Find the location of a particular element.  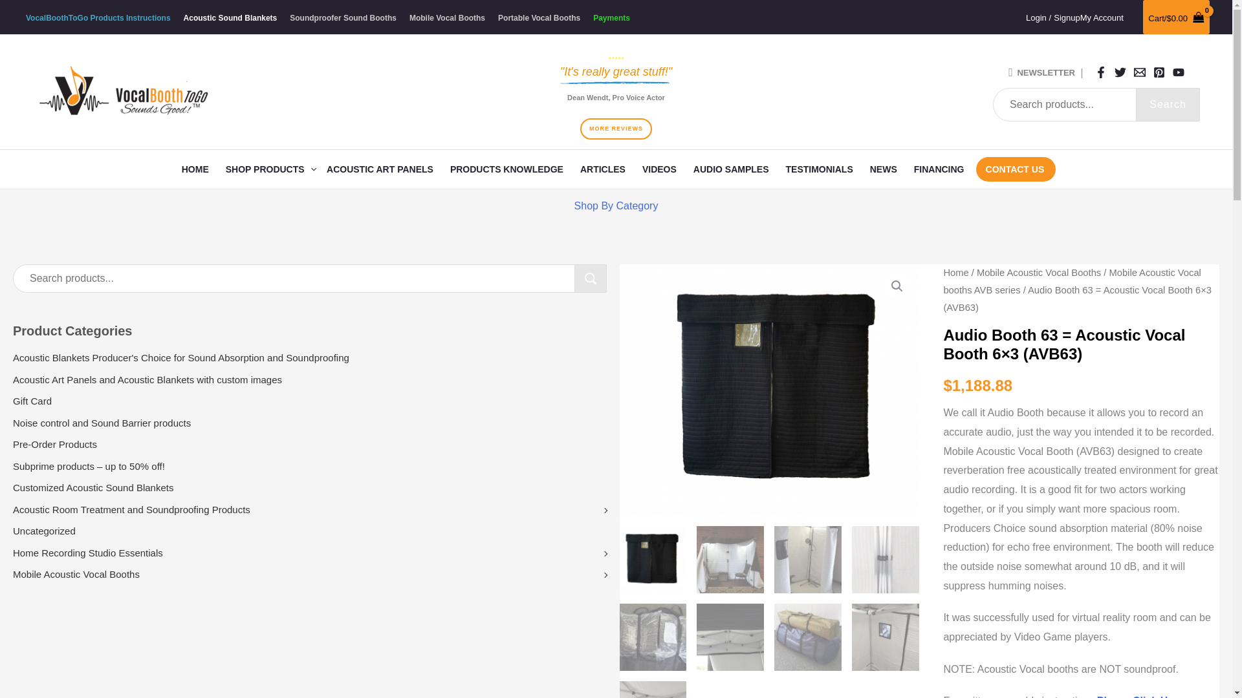

VocalBoothToGo Products Instructions is located at coordinates (101, 18).